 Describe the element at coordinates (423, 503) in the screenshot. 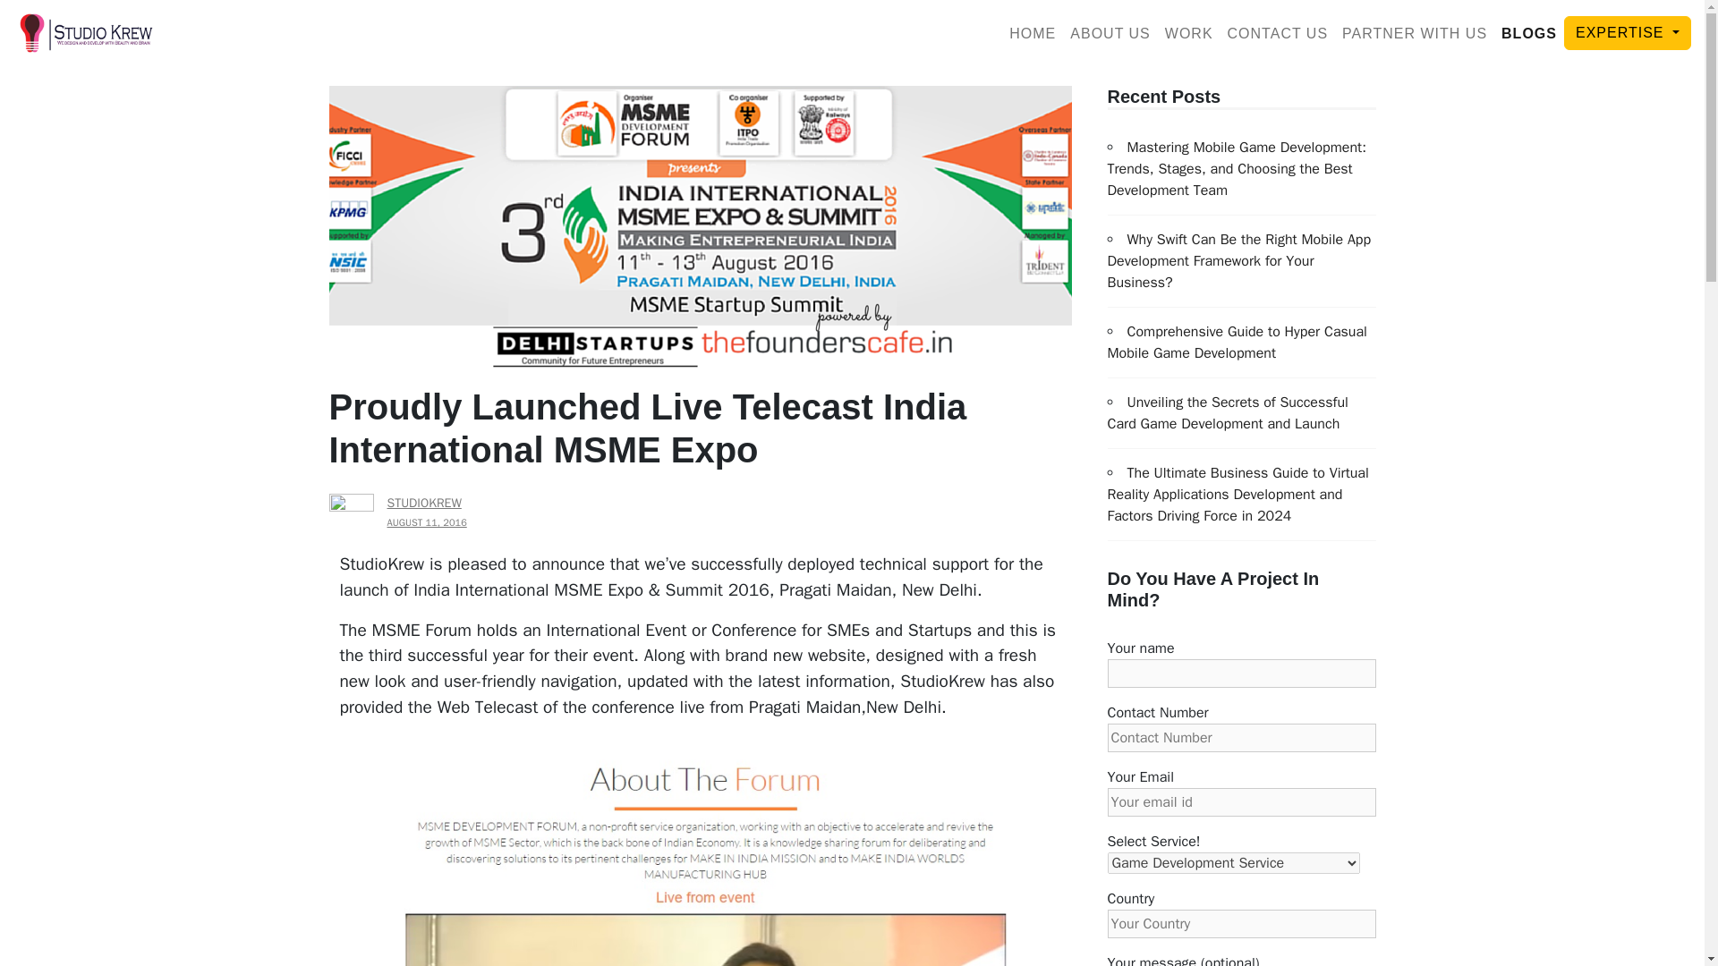

I see `STUDIOKREW` at that location.